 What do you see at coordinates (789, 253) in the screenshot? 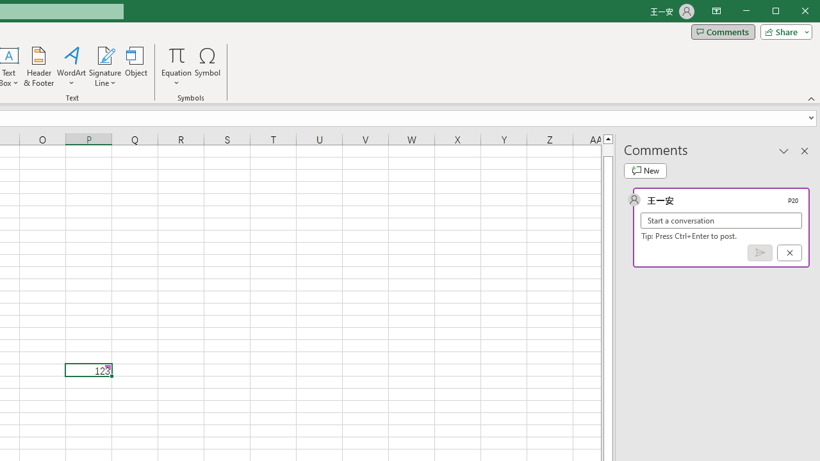
I see `Cancel` at bounding box center [789, 253].